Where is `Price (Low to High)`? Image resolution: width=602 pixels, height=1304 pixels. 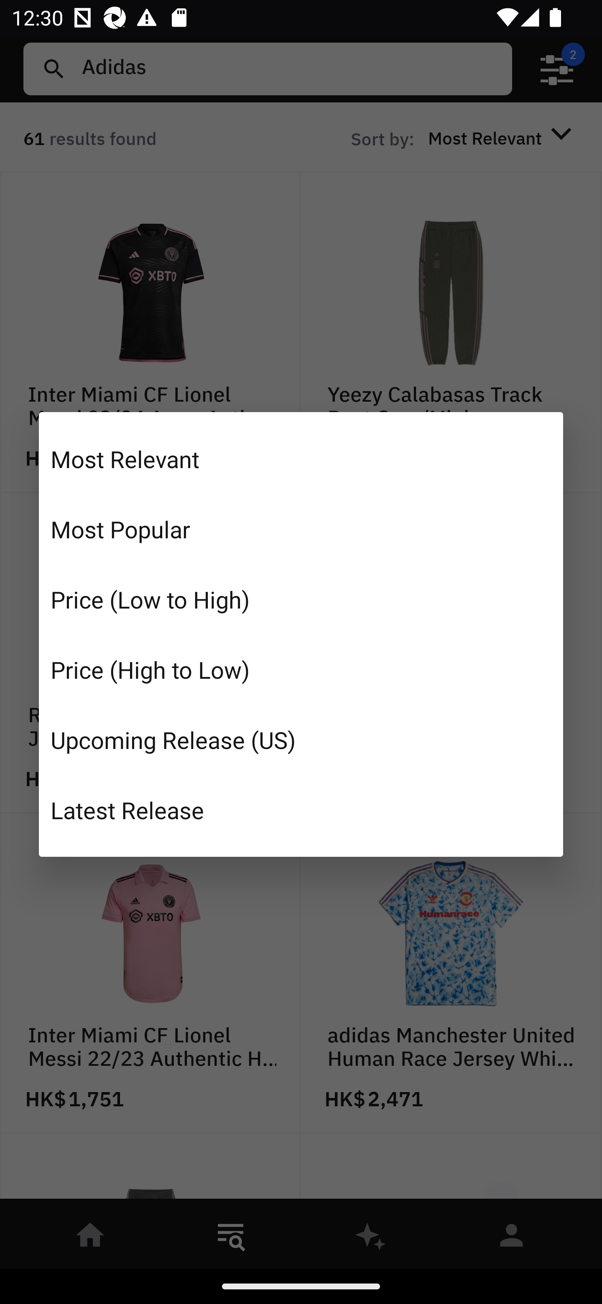
Price (Low to High) is located at coordinates (301, 599).